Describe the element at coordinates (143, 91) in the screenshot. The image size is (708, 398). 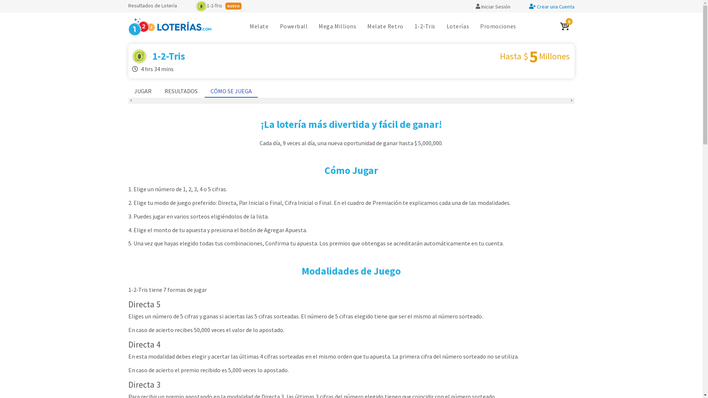
I see `JUGAR` at that location.